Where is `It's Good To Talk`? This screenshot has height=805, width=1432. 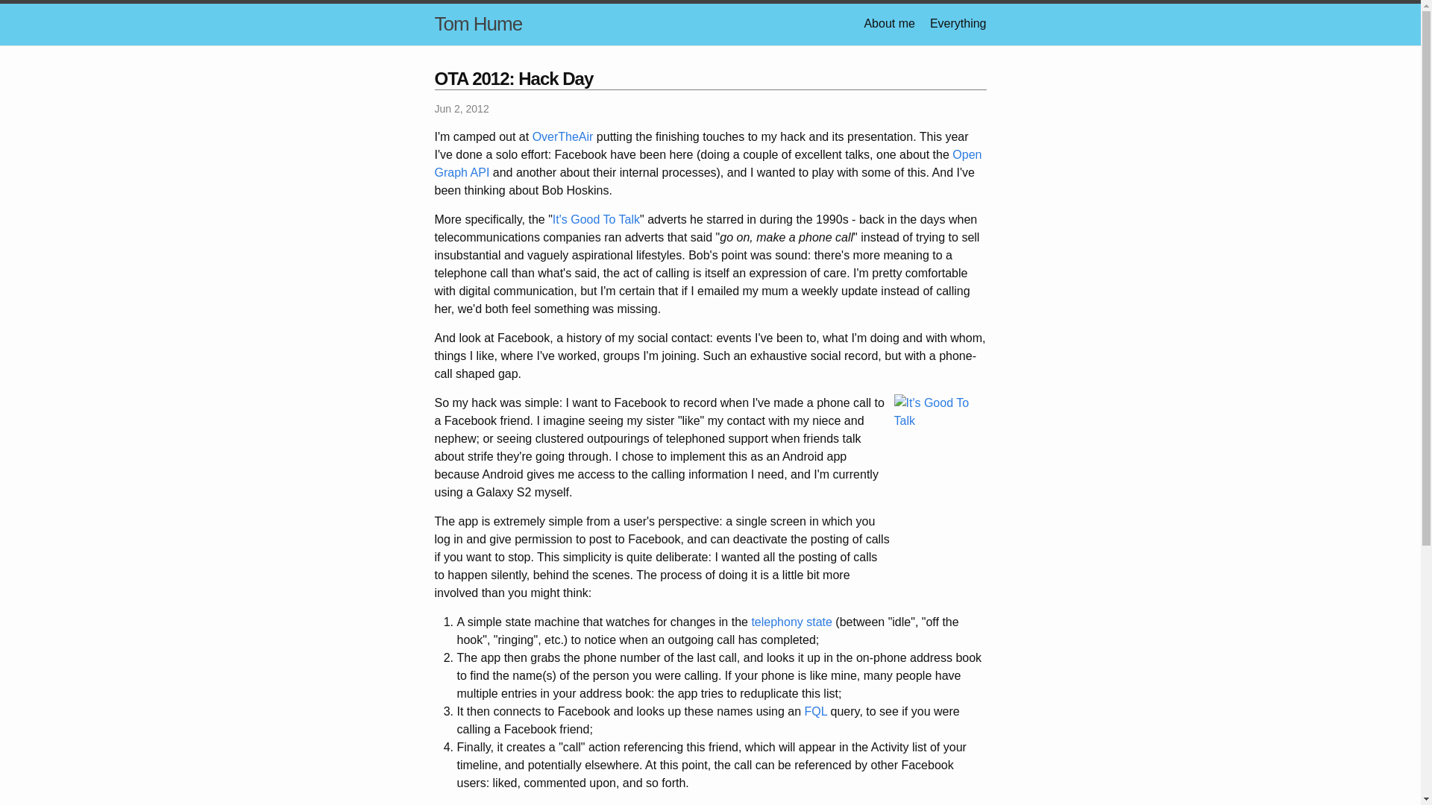
It's Good To Talk is located at coordinates (597, 219).